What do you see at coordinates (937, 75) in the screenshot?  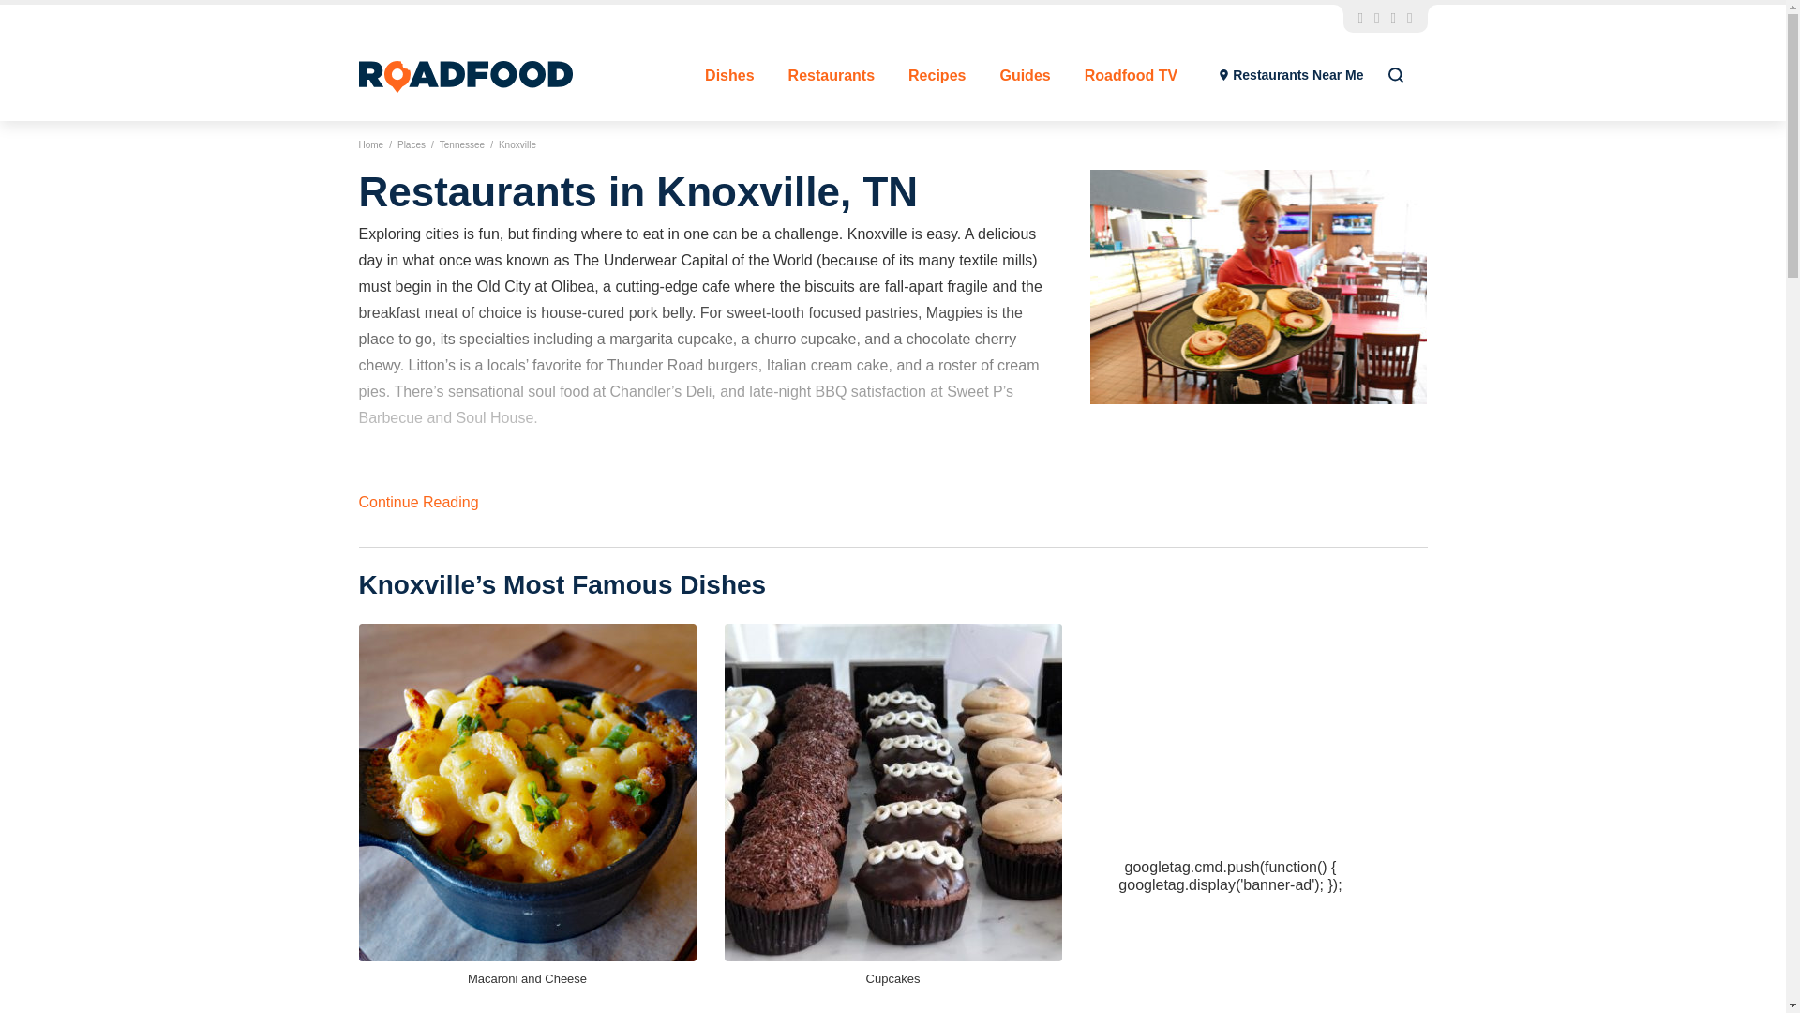 I see `Recipes` at bounding box center [937, 75].